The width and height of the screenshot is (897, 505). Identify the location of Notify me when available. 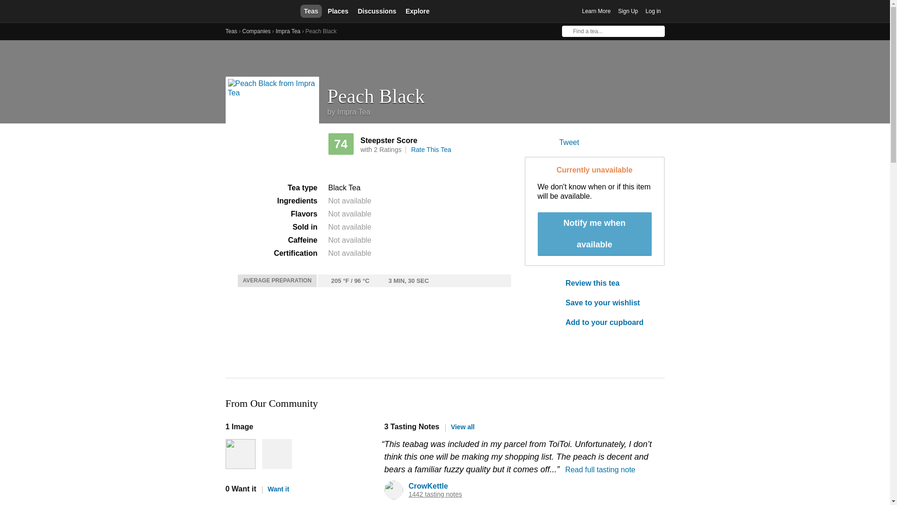
(594, 234).